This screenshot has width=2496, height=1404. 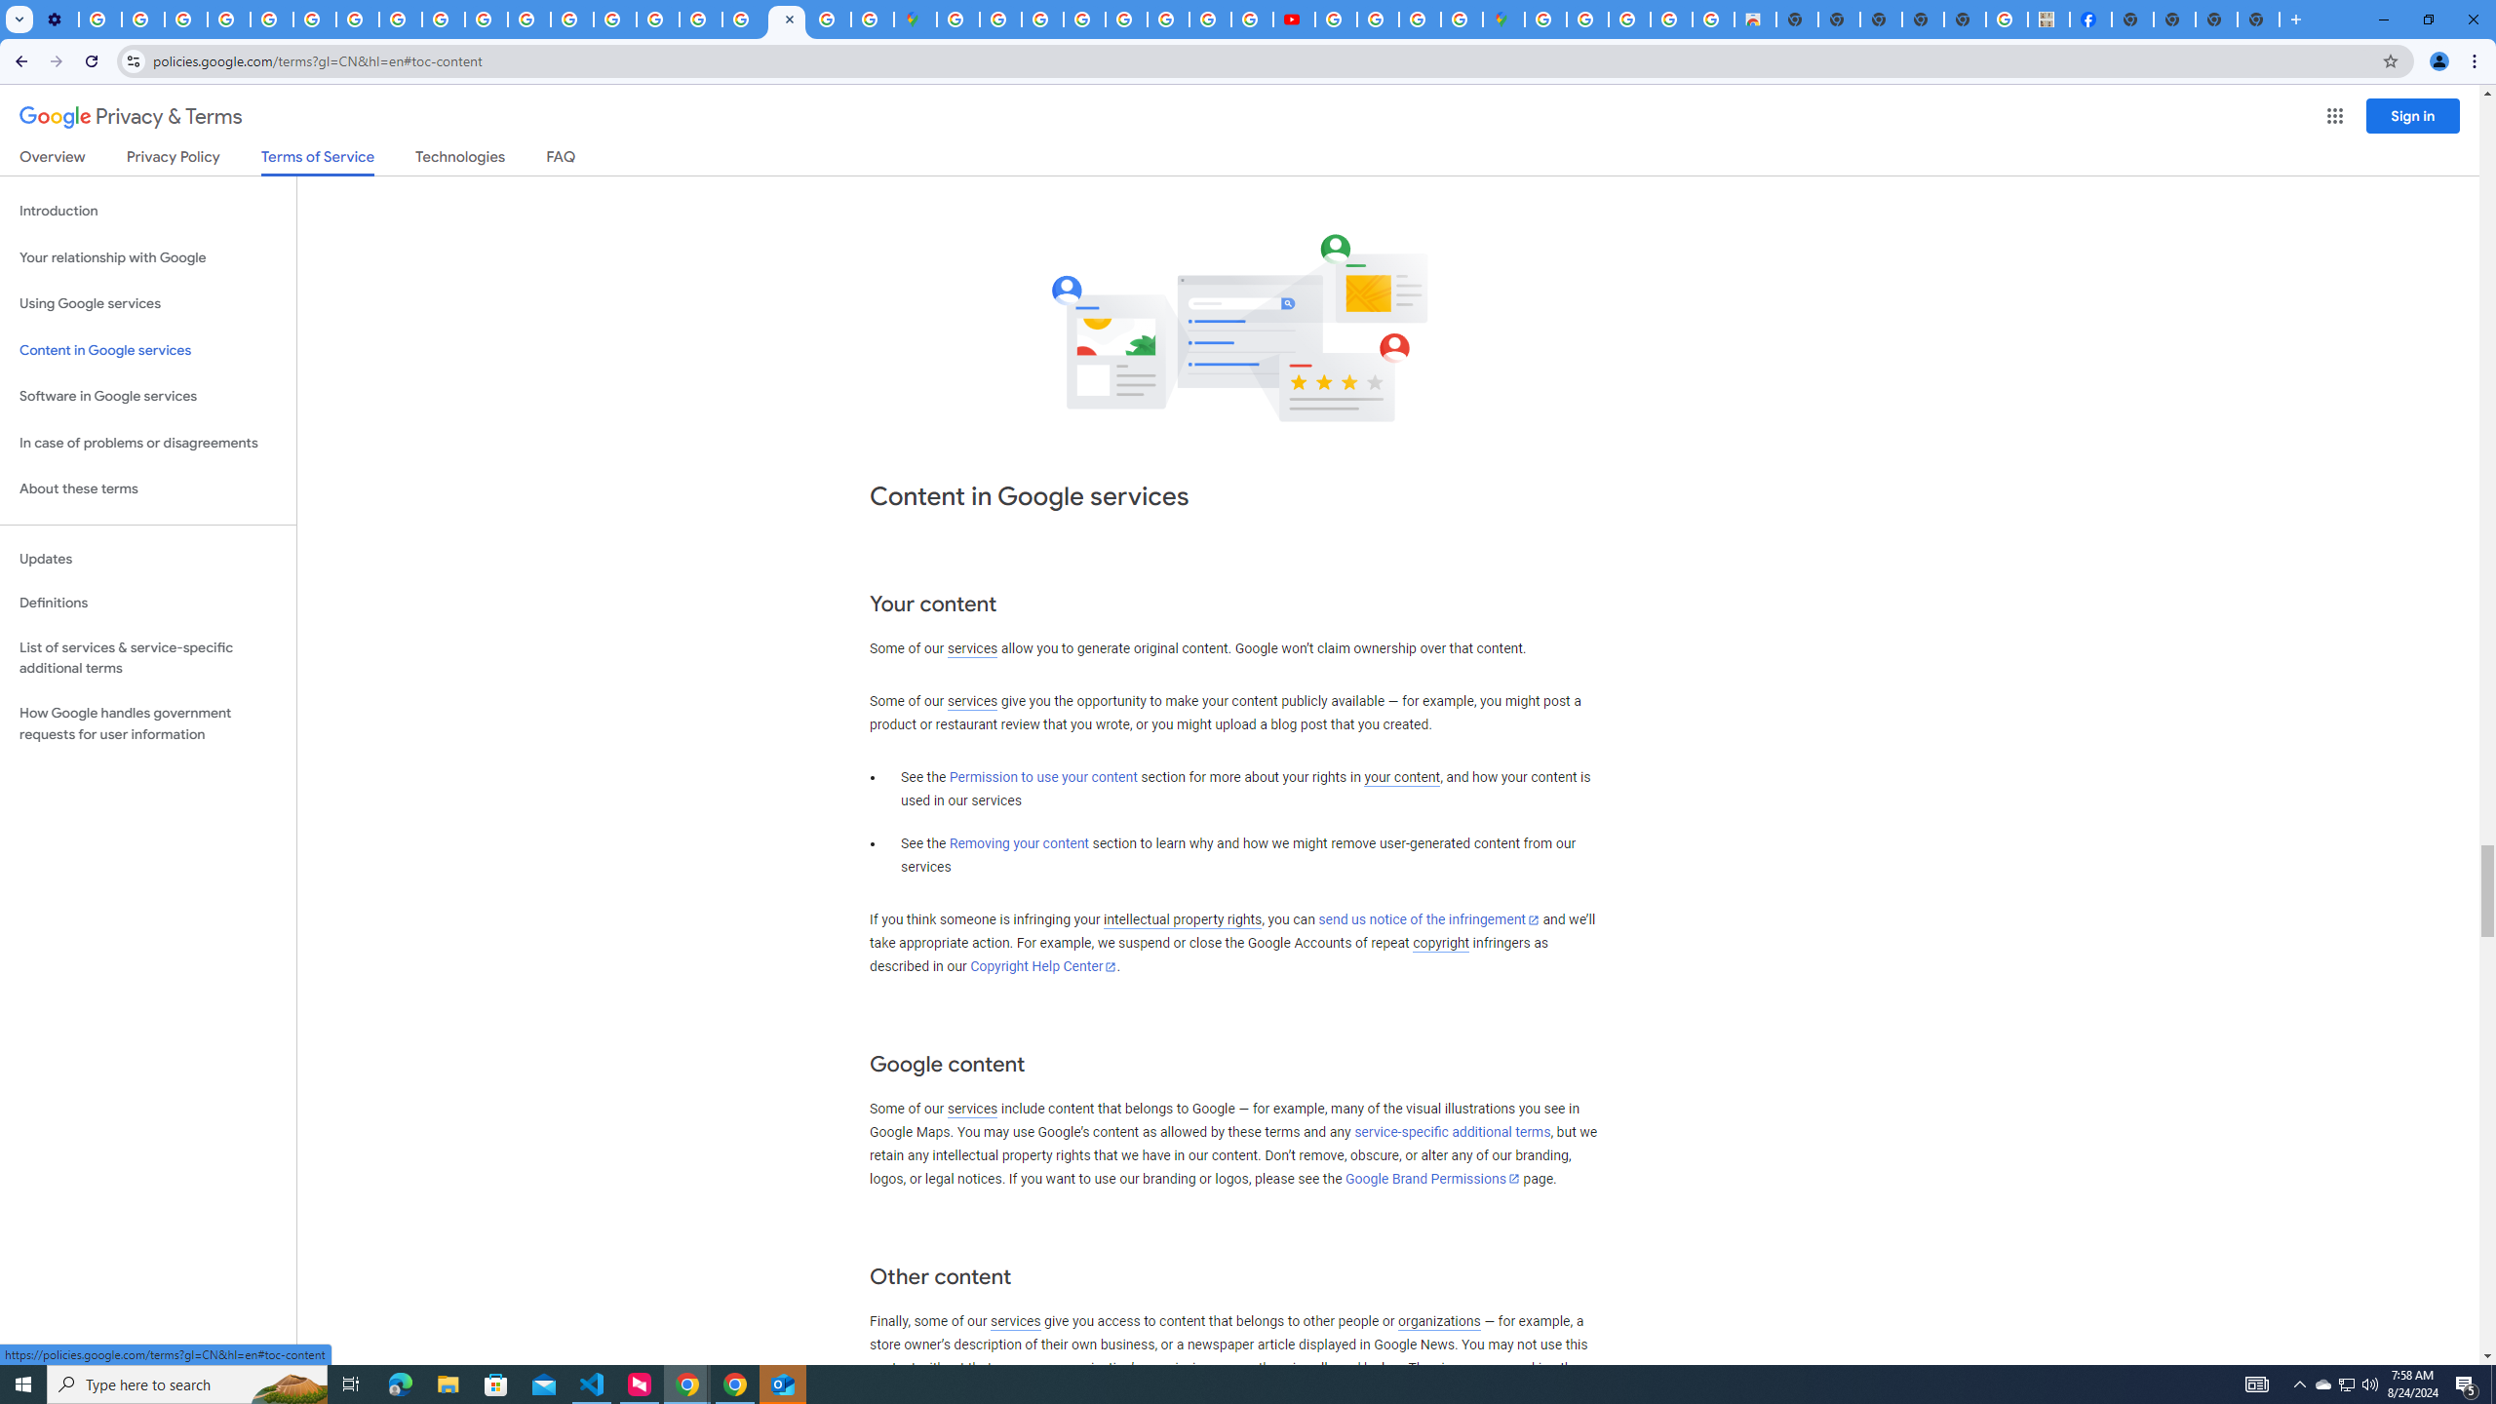 I want to click on organizations, so click(x=1439, y=1322).